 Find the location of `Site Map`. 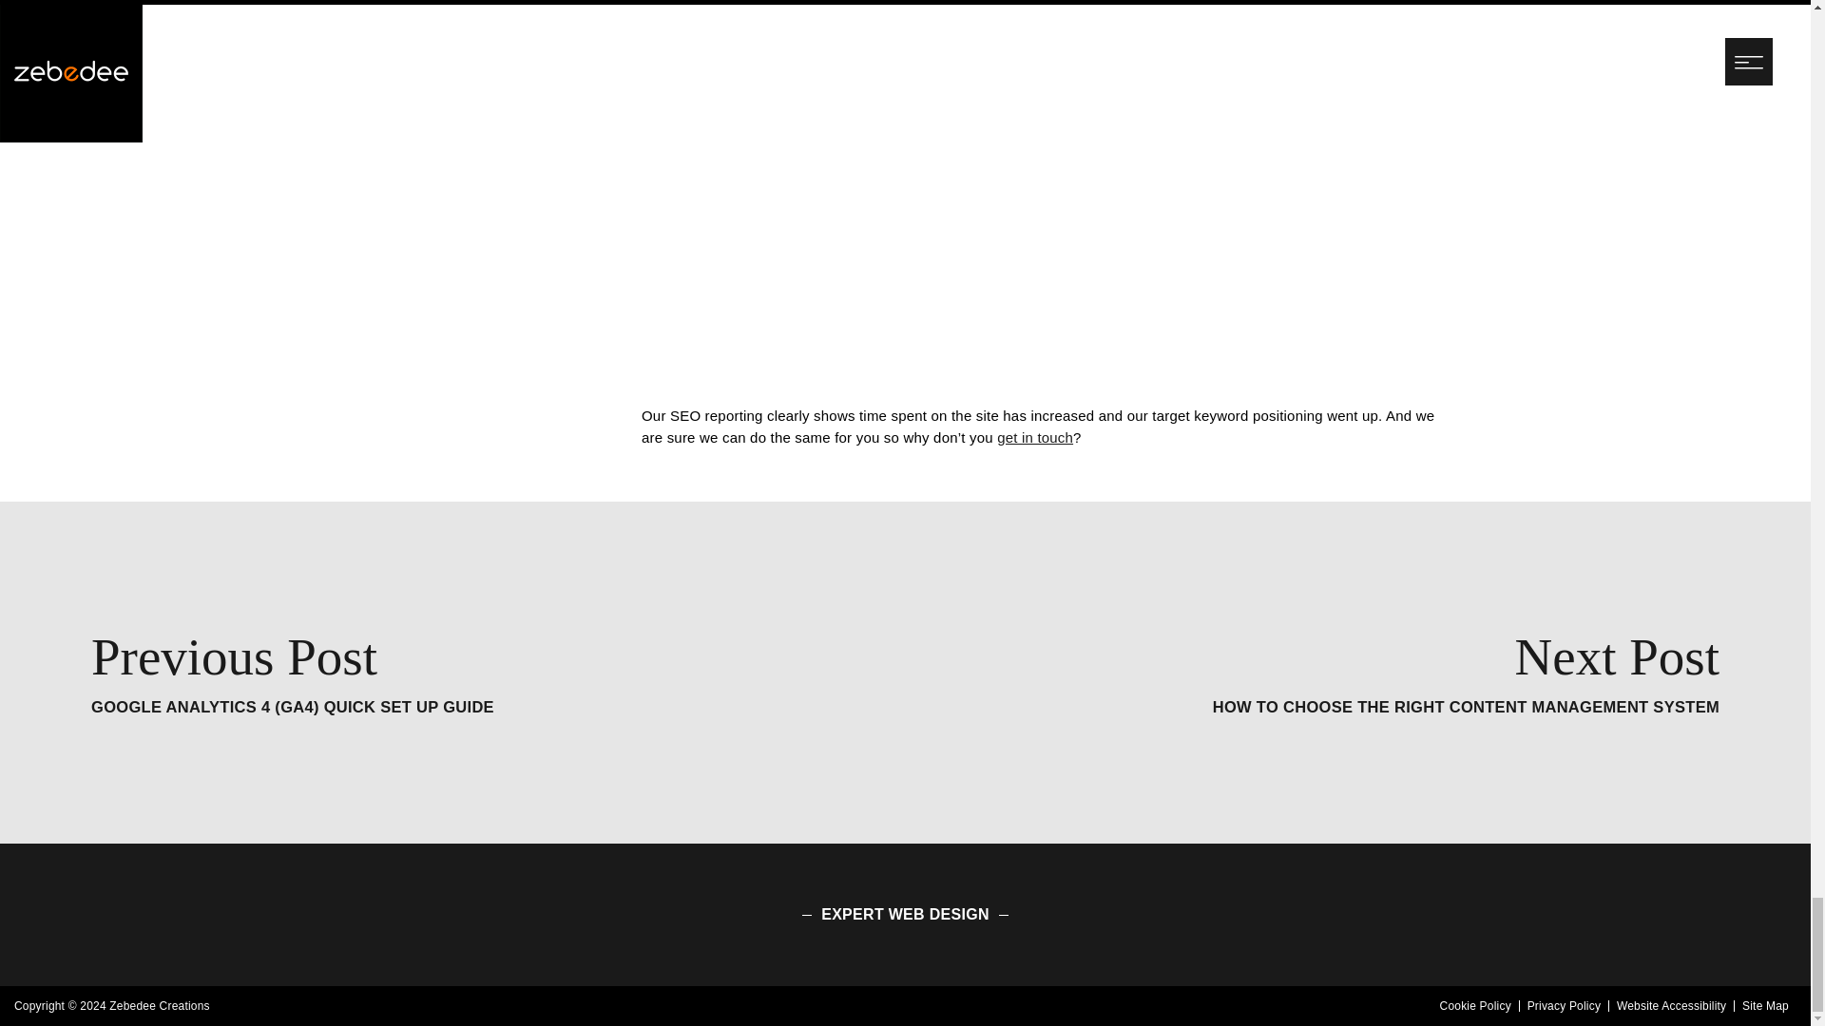

Site Map is located at coordinates (1765, 1005).